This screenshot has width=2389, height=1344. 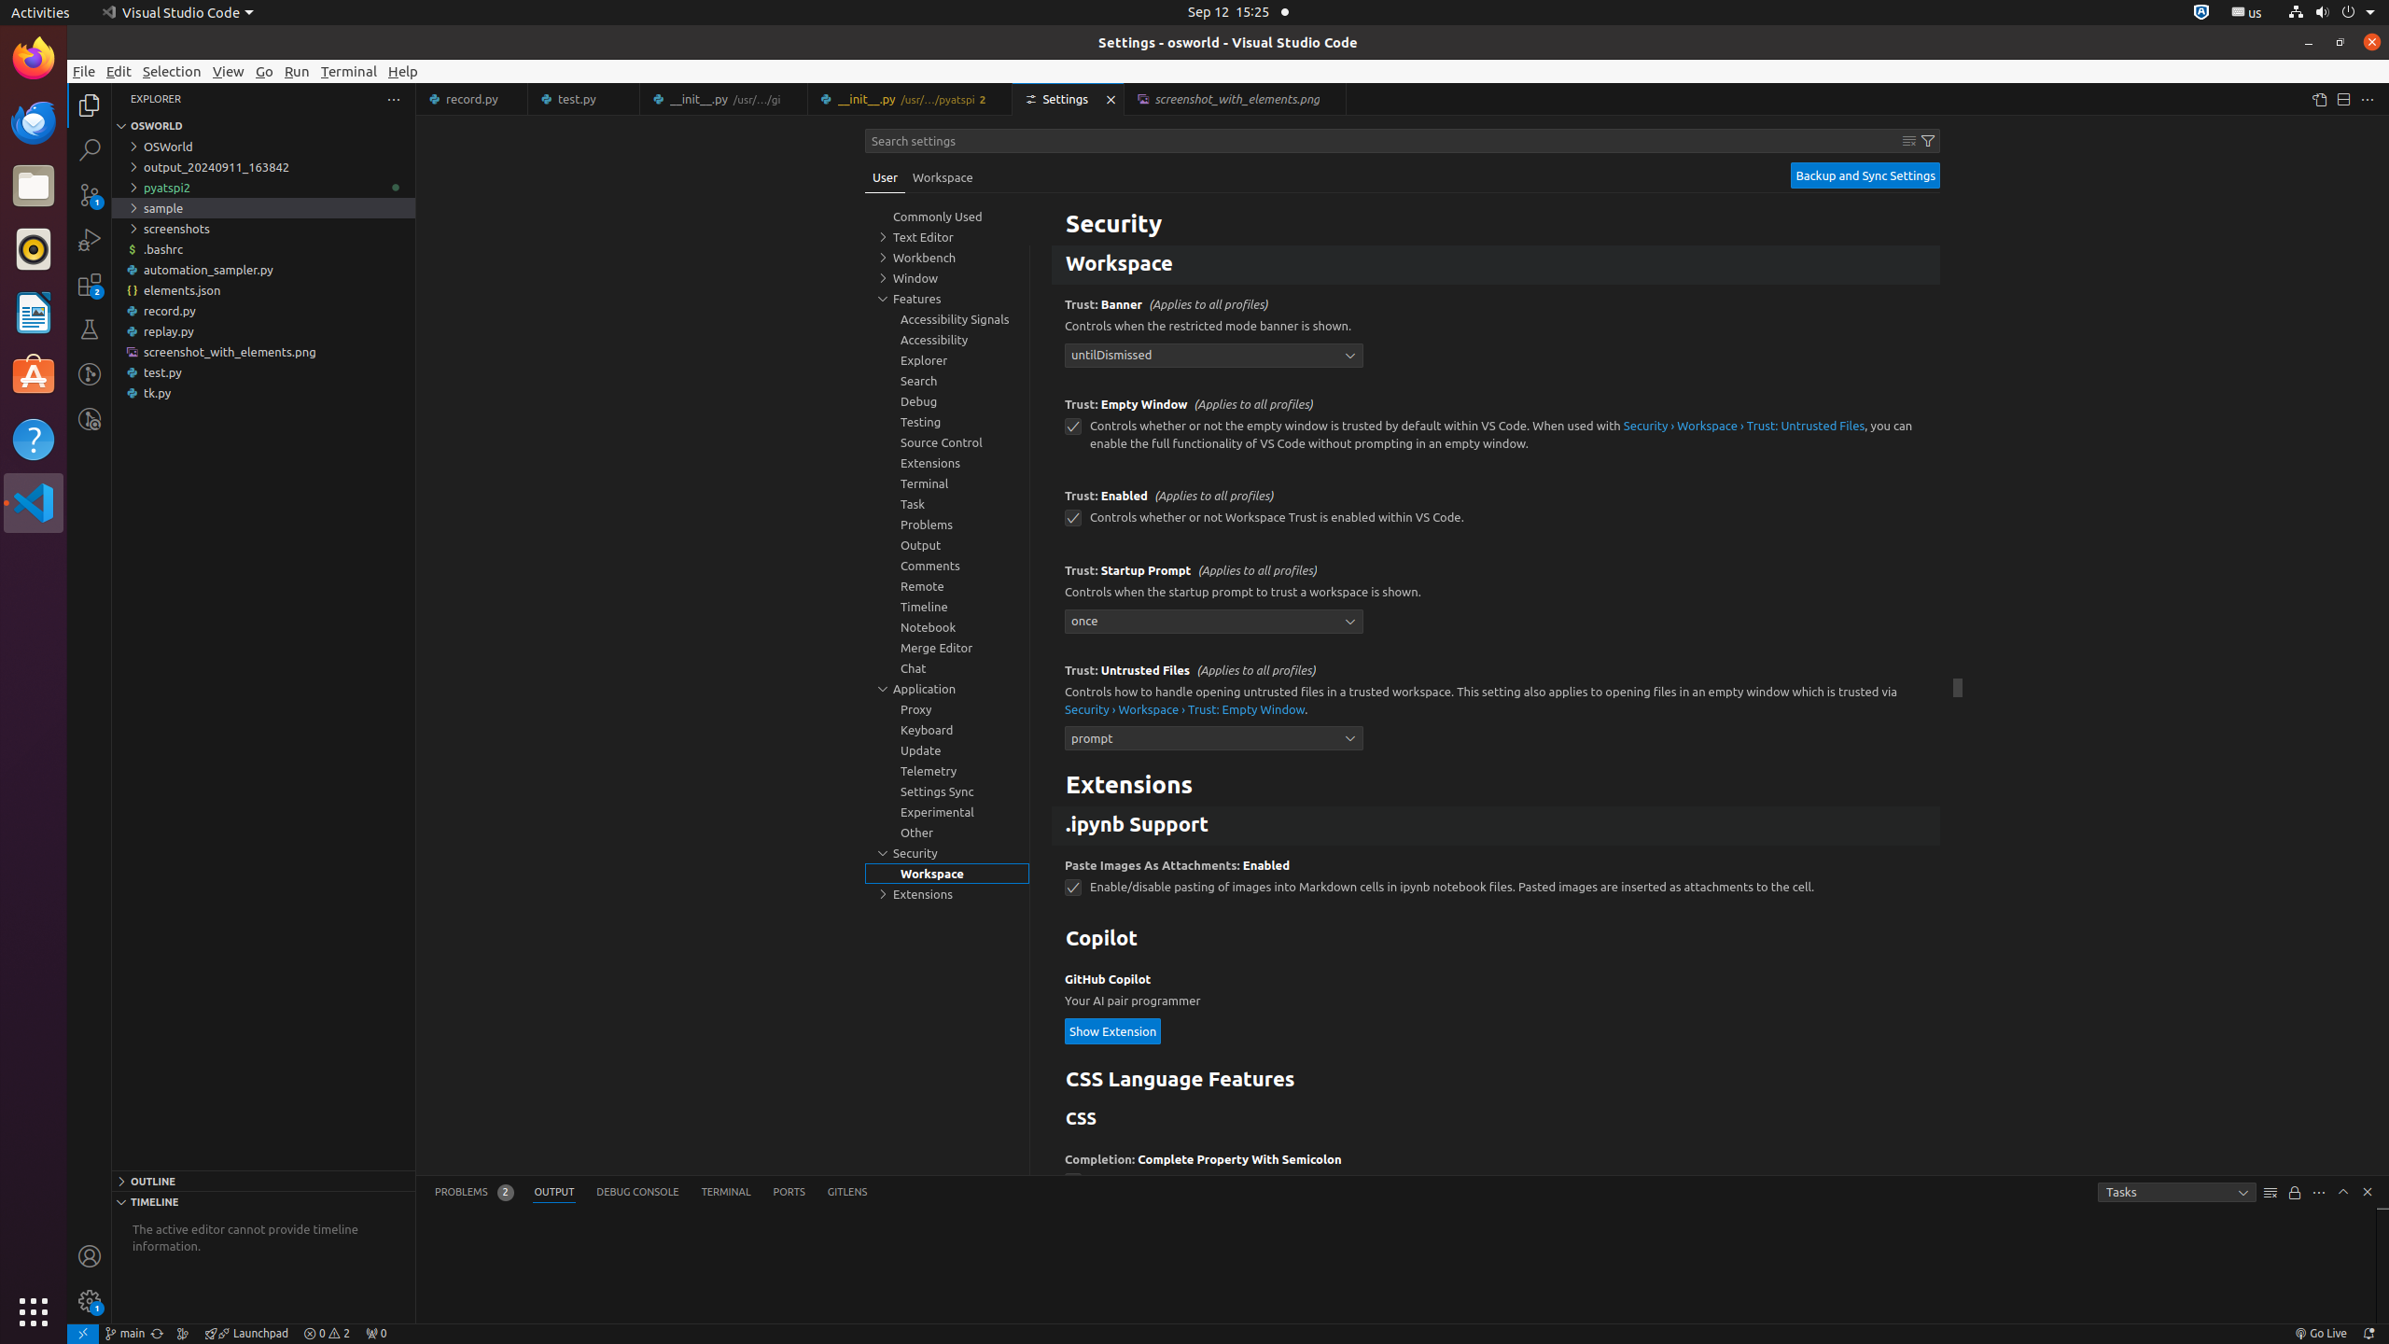 I want to click on ipynb.pasteImagesAsAttachments.enabled, so click(x=1073, y=889).